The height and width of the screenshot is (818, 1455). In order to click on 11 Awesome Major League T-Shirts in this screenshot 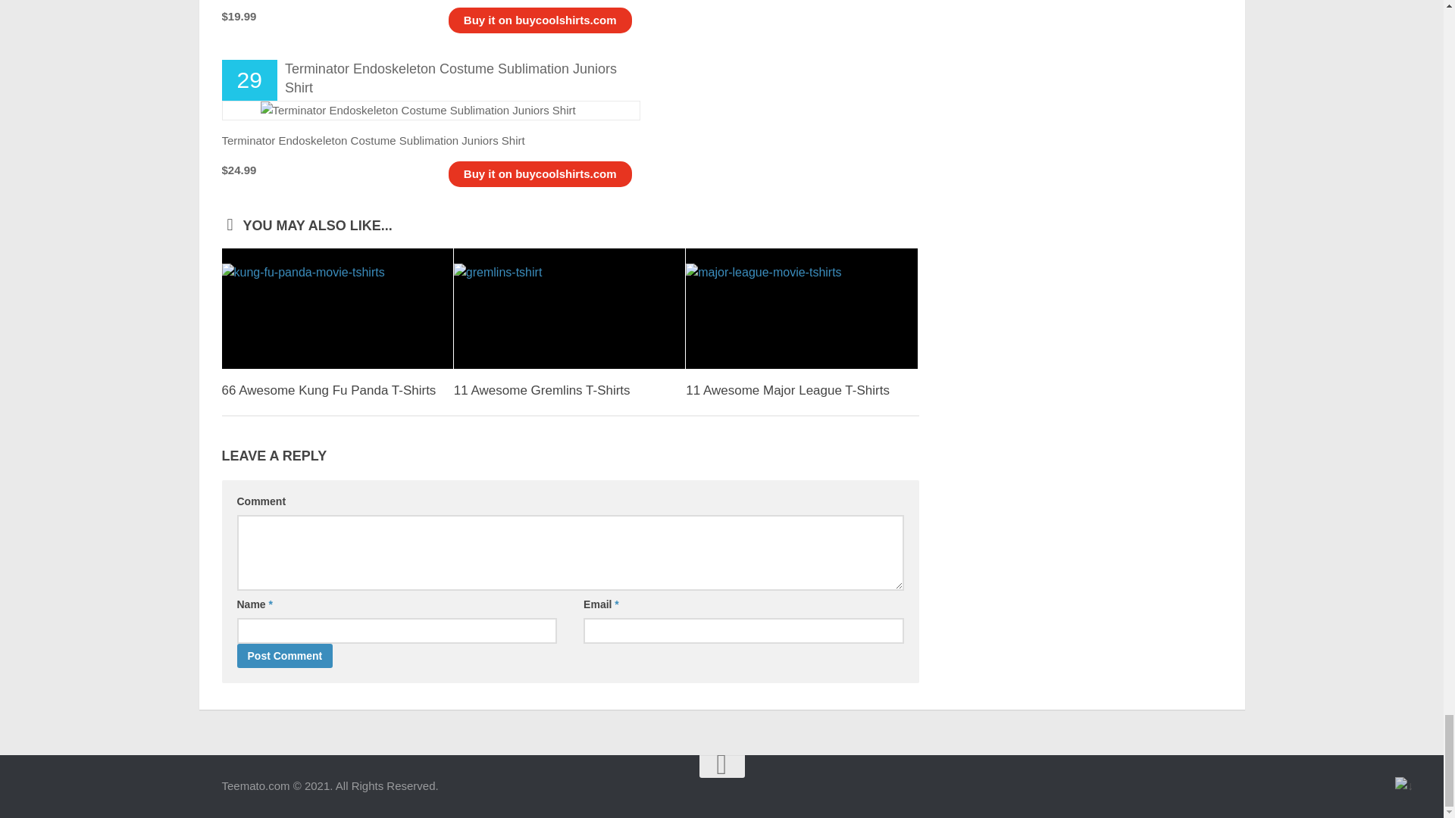, I will do `click(800, 308)`.